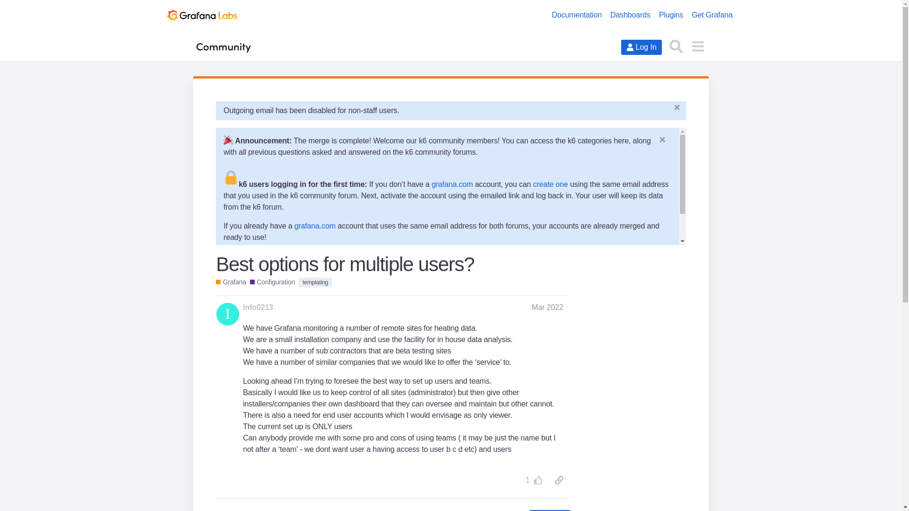 This screenshot has height=511, width=909. What do you see at coordinates (231, 282) in the screenshot?
I see `The parent category for Grafana. Browse the subcategories` at bounding box center [231, 282].